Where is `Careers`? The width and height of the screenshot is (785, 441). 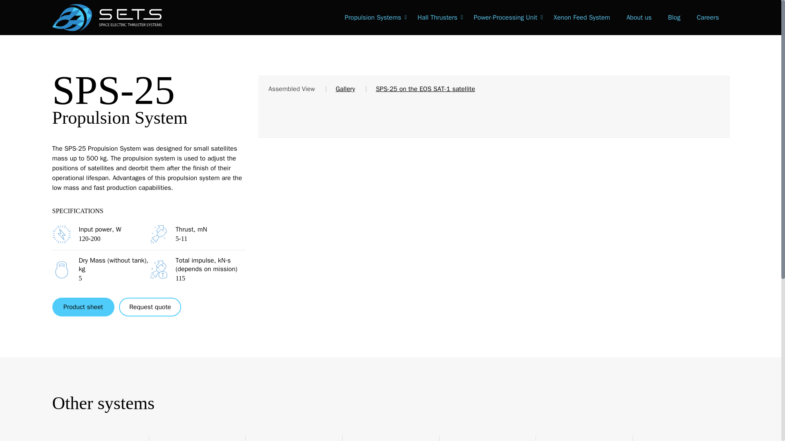 Careers is located at coordinates (710, 18).